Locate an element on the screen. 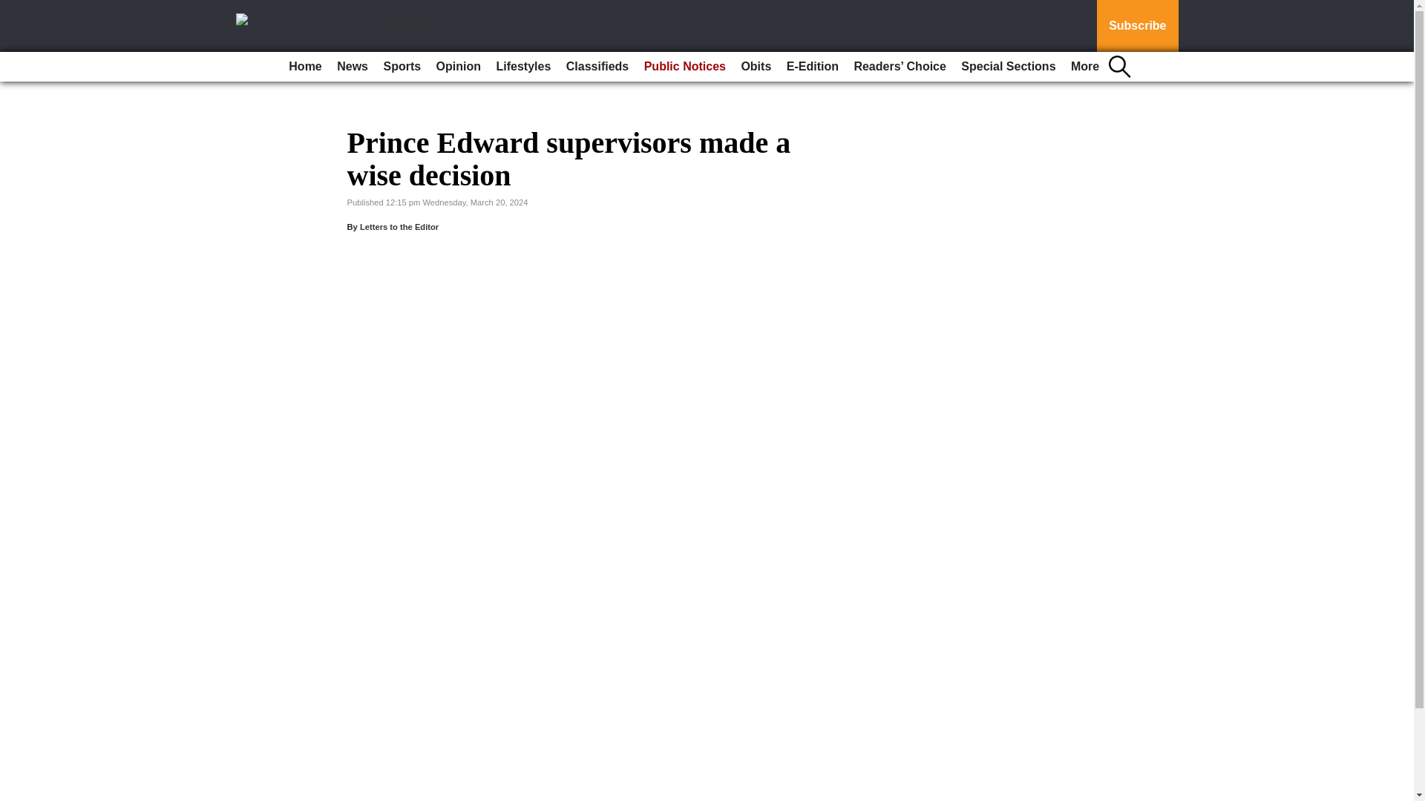  Sports is located at coordinates (402, 67).